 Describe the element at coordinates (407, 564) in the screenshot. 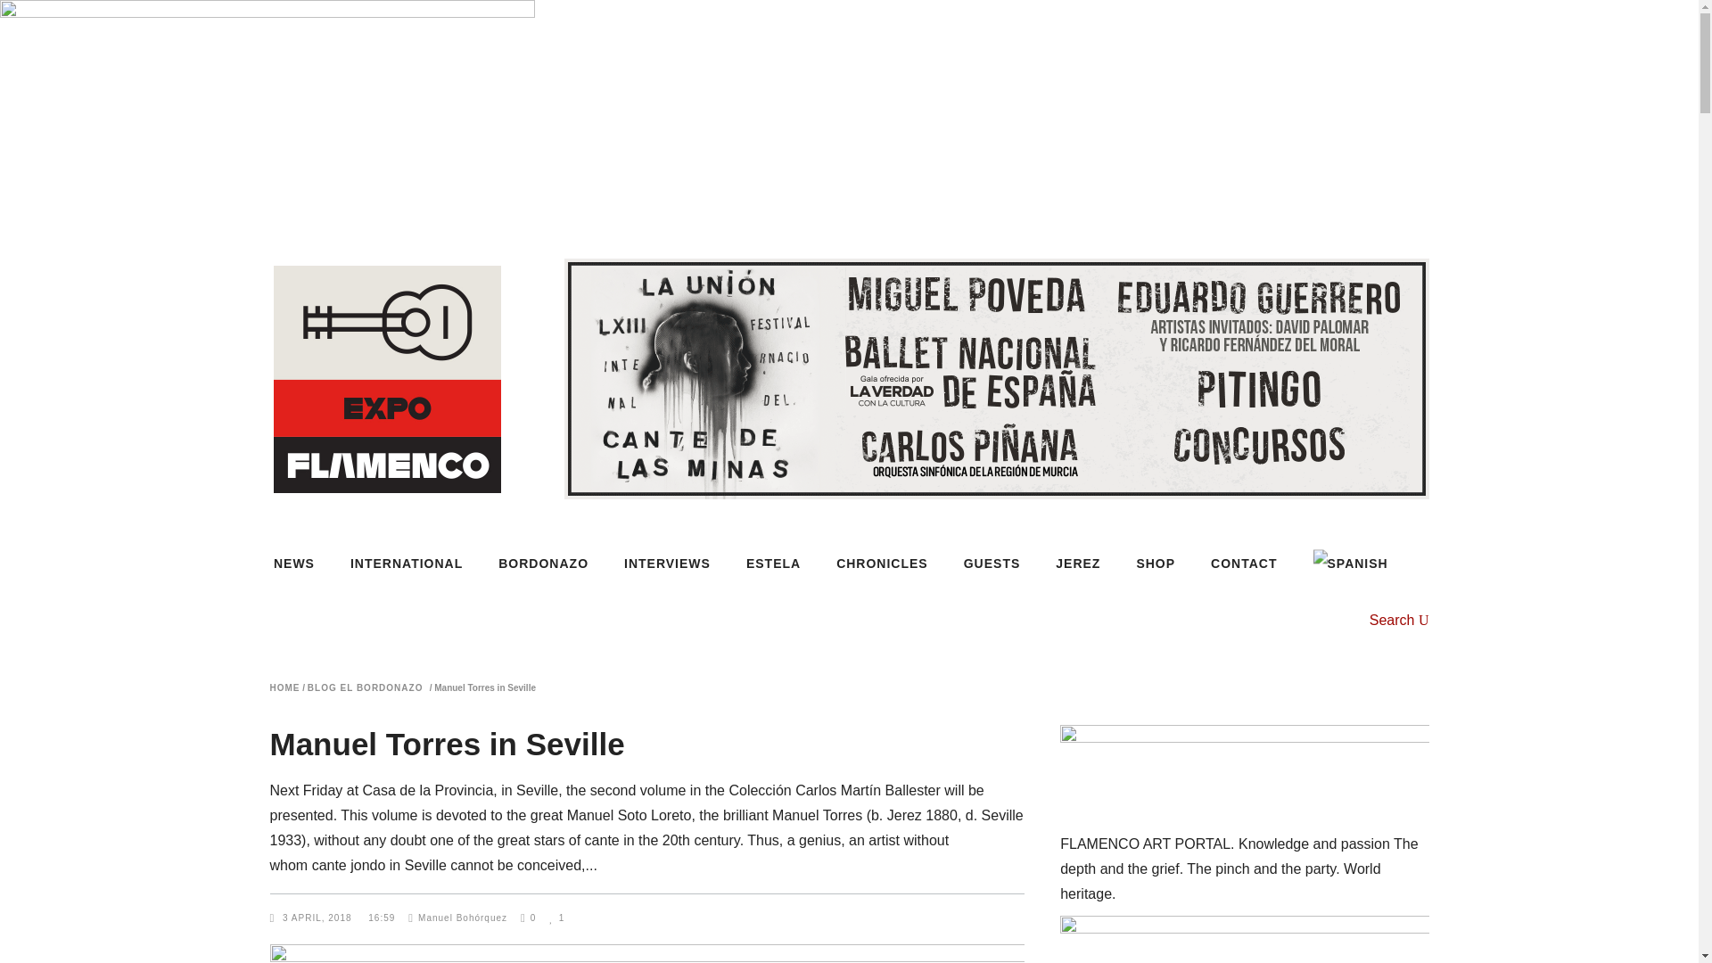

I see `INTERNATIONAL` at that location.